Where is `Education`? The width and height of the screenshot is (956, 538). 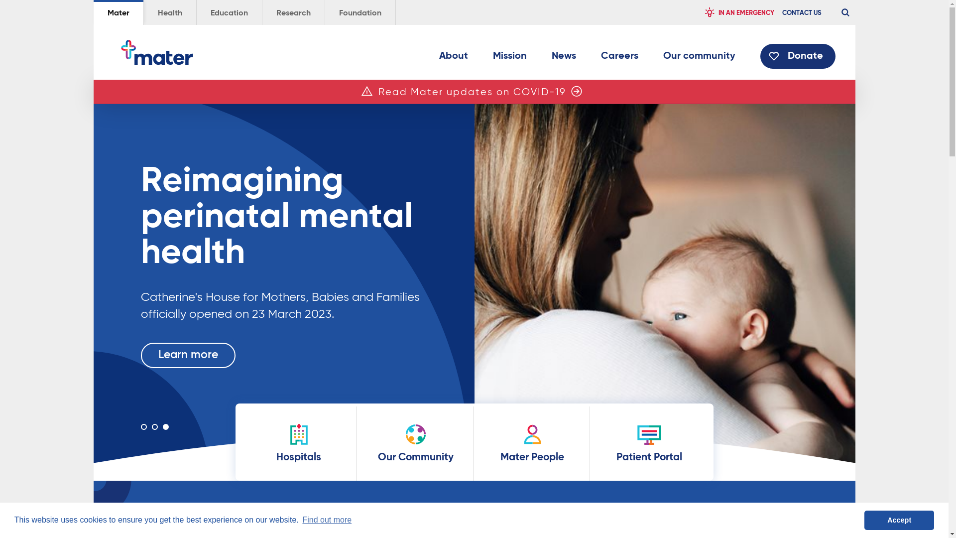 Education is located at coordinates (229, 12).